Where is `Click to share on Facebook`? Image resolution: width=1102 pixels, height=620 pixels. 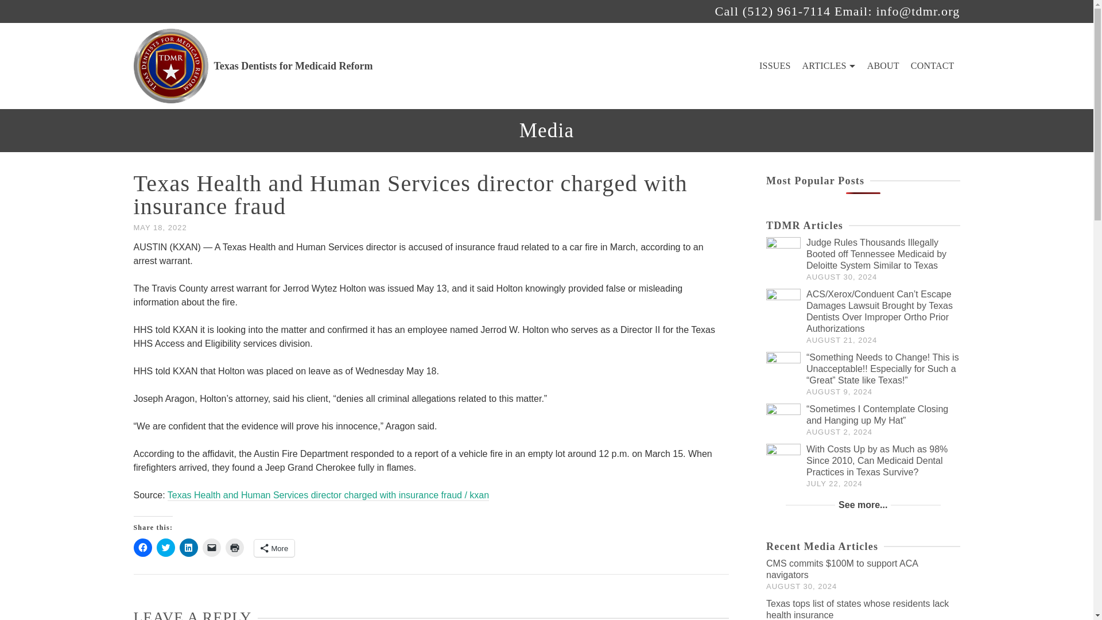
Click to share on Facebook is located at coordinates (142, 548).